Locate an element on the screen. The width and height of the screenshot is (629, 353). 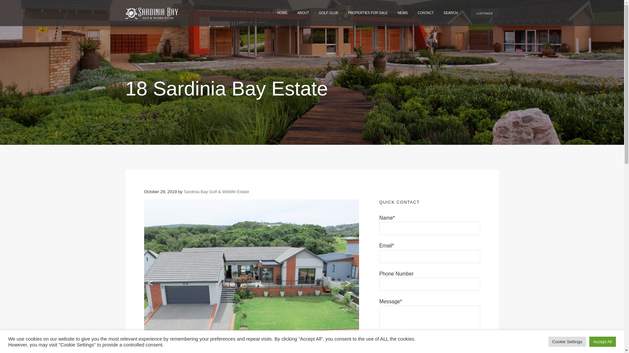
MENU is located at coordinates (301, 6).